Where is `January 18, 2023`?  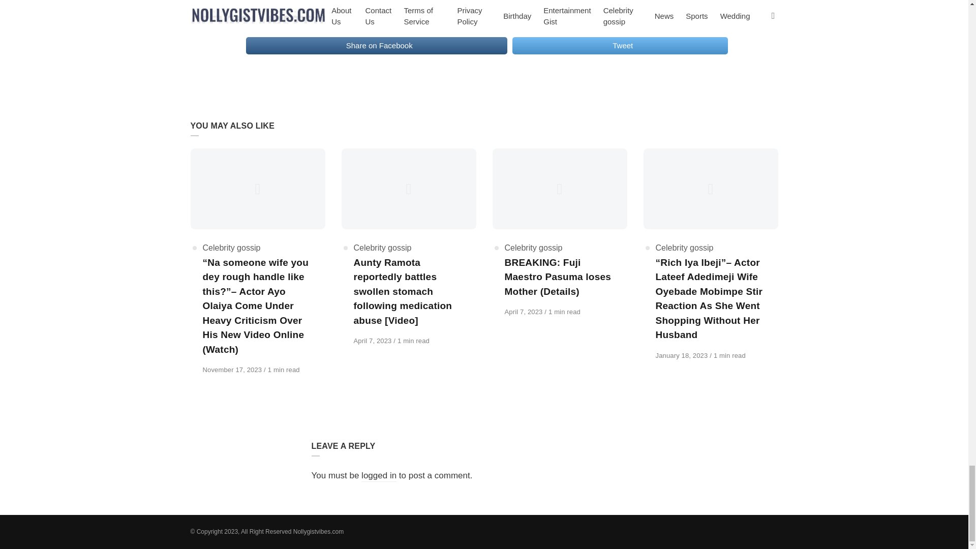 January 18, 2023 is located at coordinates (683, 356).